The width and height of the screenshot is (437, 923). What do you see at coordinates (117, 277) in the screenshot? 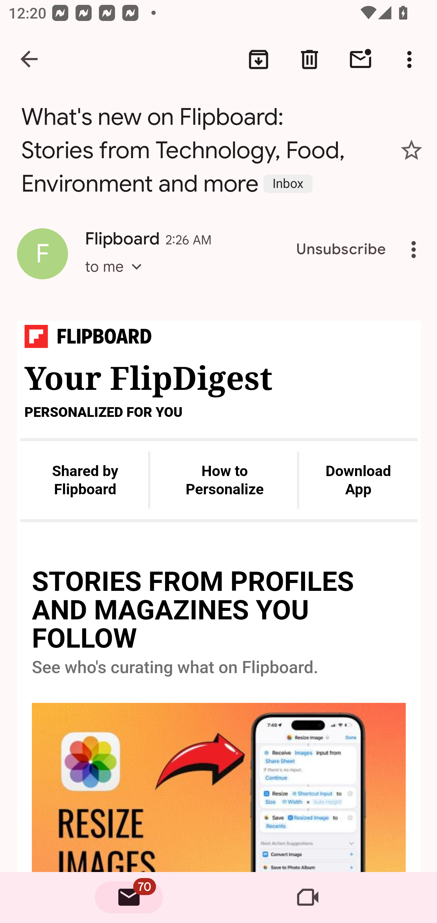
I see `to me` at bounding box center [117, 277].